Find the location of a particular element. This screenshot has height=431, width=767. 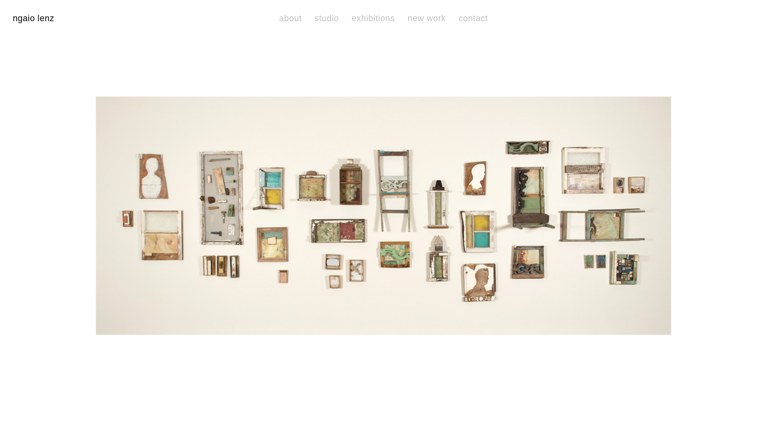

ngaio lenz is located at coordinates (34, 18).